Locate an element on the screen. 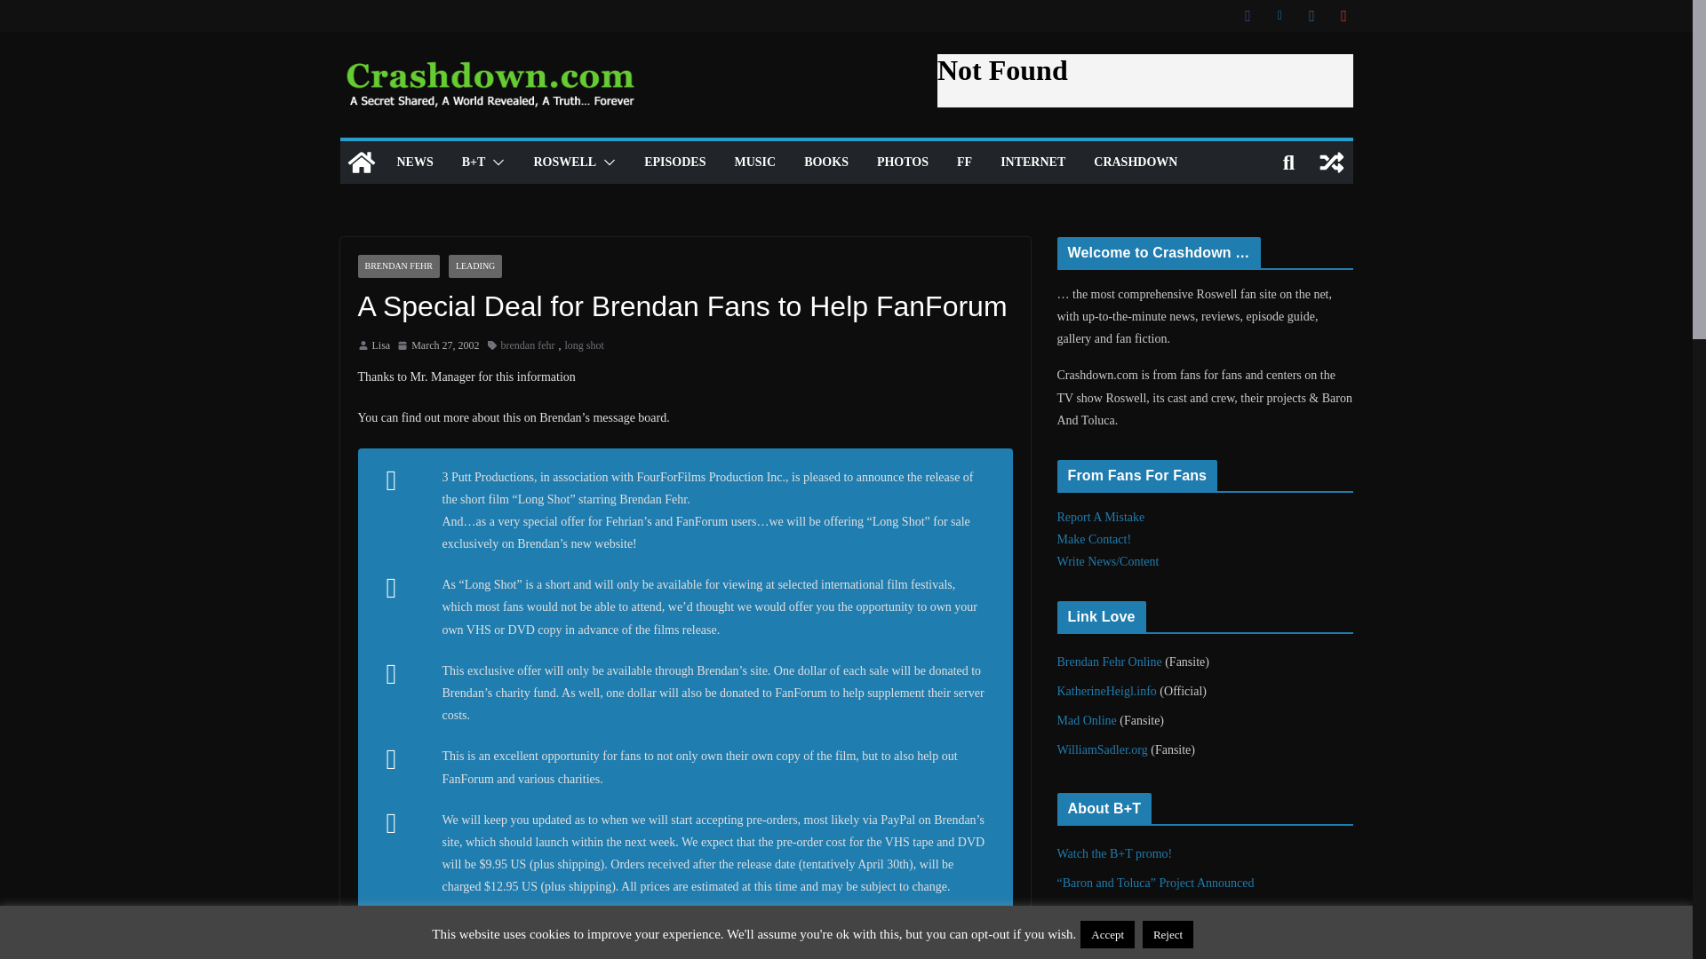 Image resolution: width=1706 pixels, height=959 pixels. BRENDAN FEHR is located at coordinates (397, 266).